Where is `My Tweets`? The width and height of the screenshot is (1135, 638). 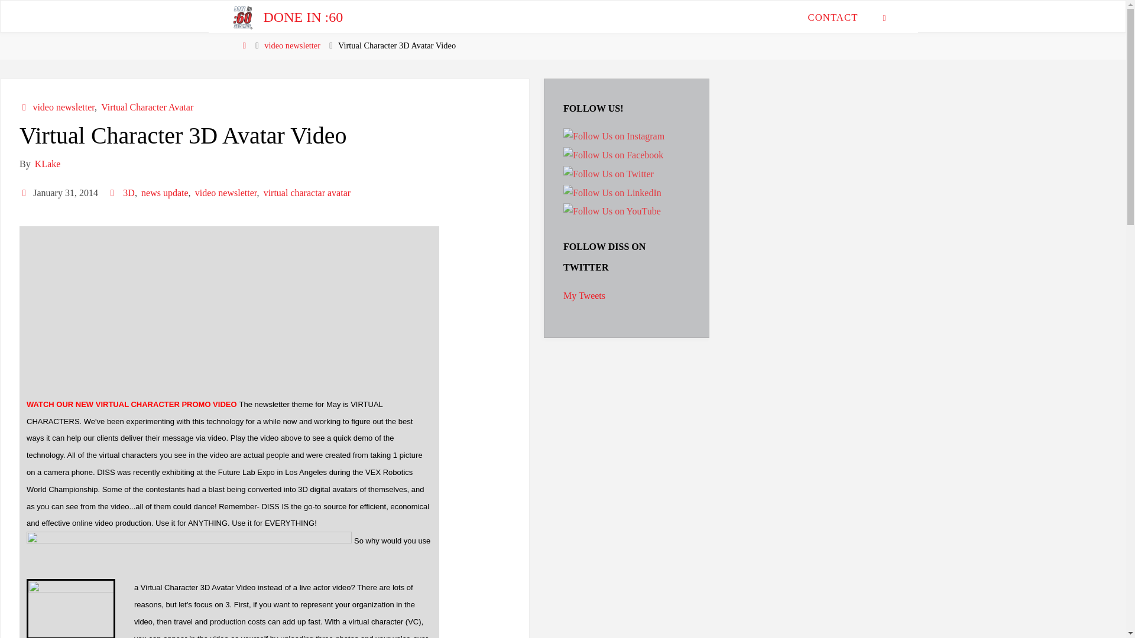
My Tweets is located at coordinates (584, 295).